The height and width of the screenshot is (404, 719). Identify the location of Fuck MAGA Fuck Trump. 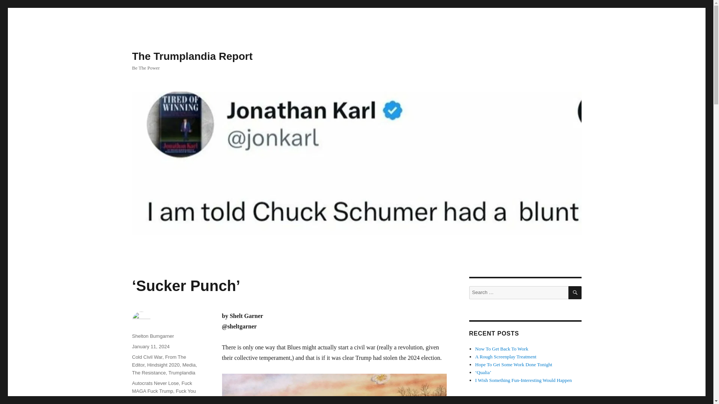
(162, 387).